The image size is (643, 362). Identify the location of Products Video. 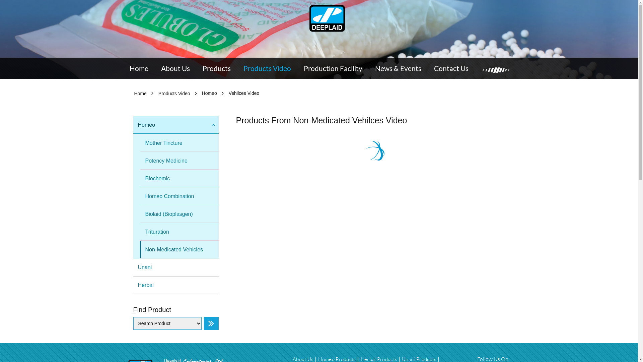
(267, 68).